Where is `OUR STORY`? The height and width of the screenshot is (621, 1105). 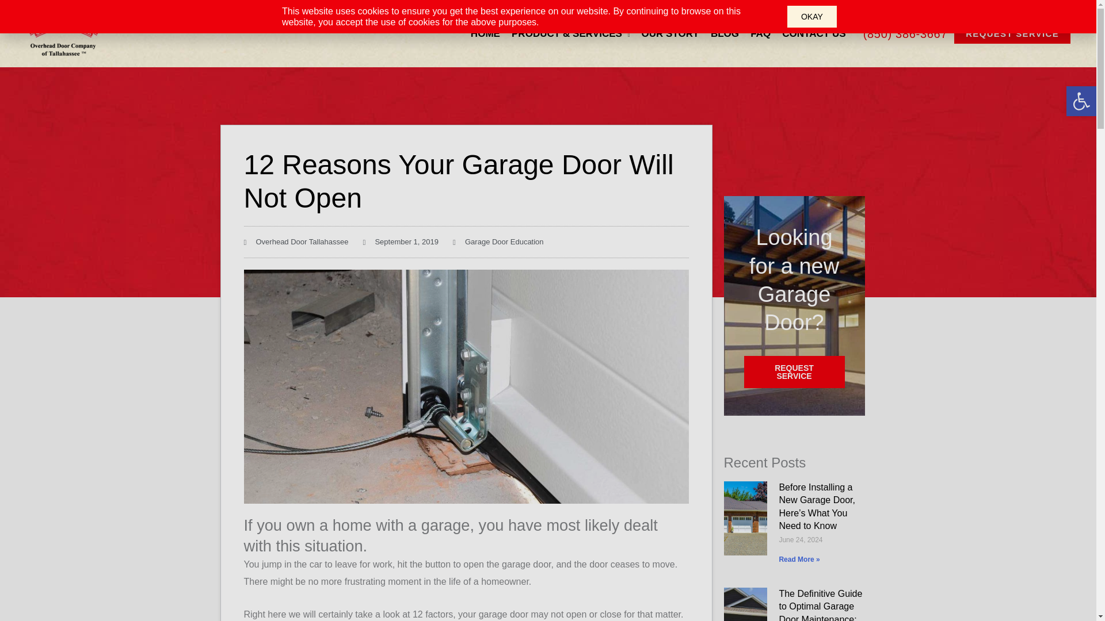
OUR STORY is located at coordinates (670, 33).